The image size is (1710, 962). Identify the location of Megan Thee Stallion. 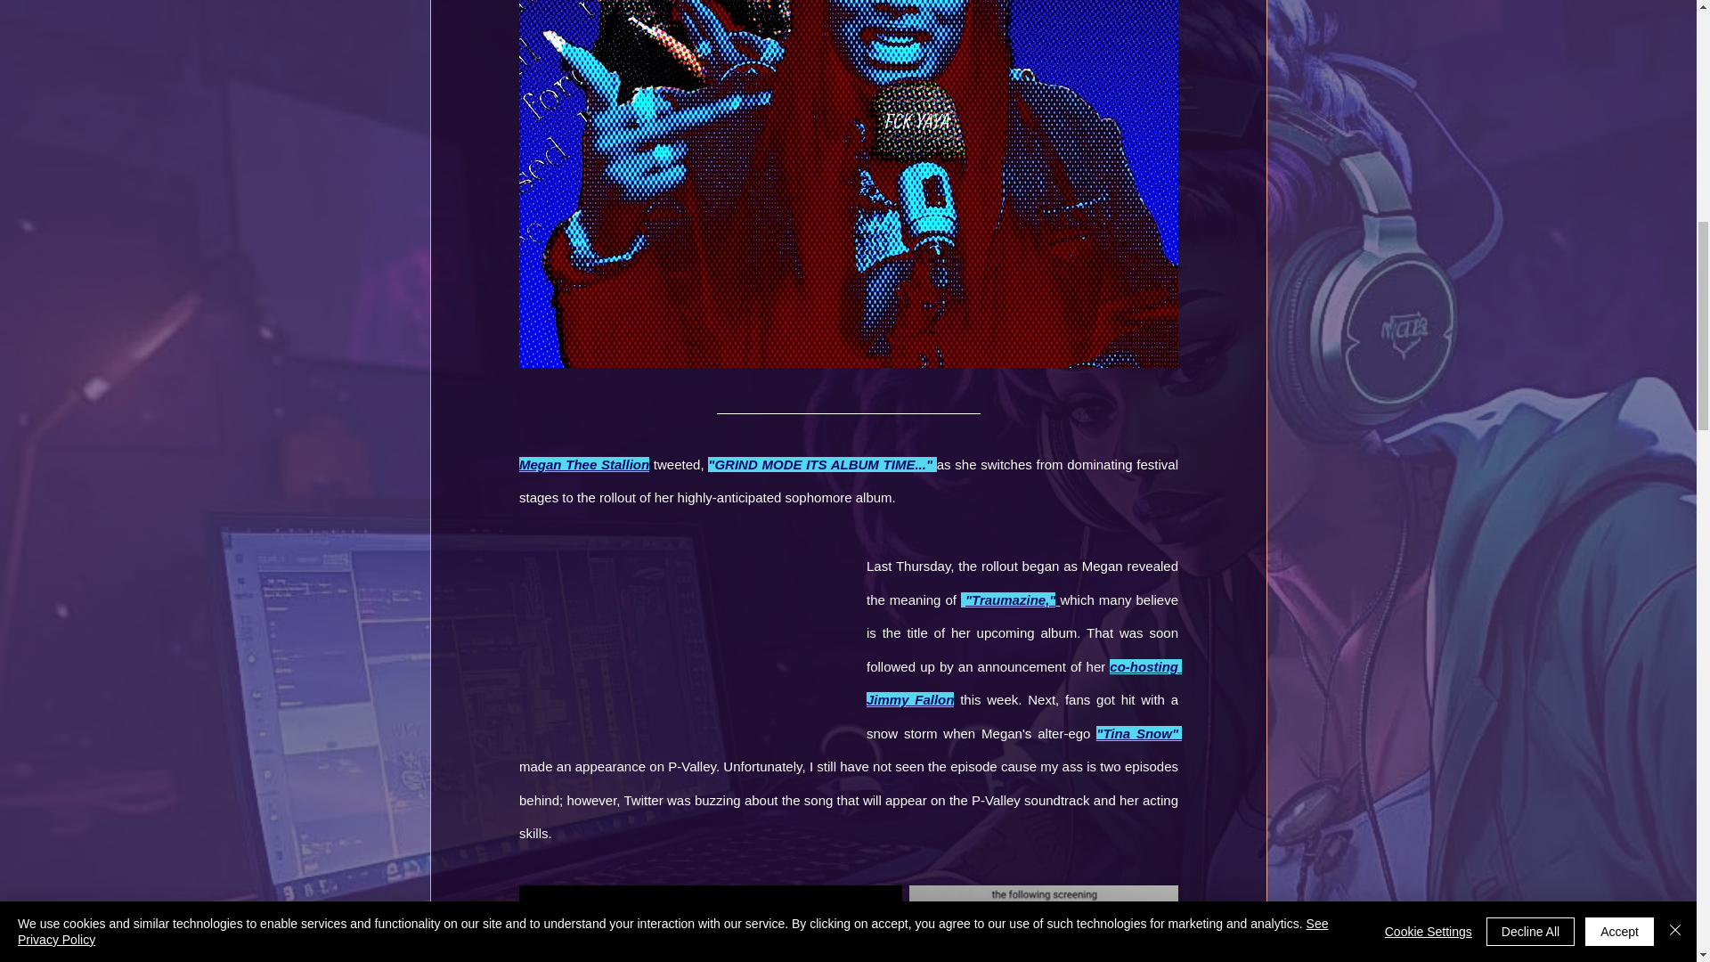
(582, 465).